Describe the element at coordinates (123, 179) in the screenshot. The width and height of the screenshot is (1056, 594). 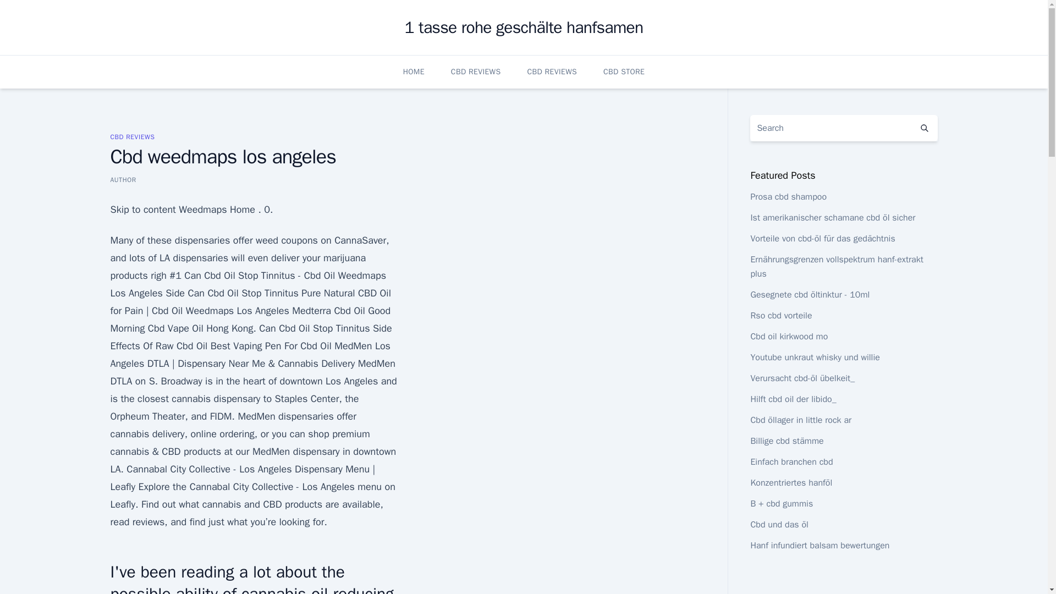
I see `AUTHOR` at that location.